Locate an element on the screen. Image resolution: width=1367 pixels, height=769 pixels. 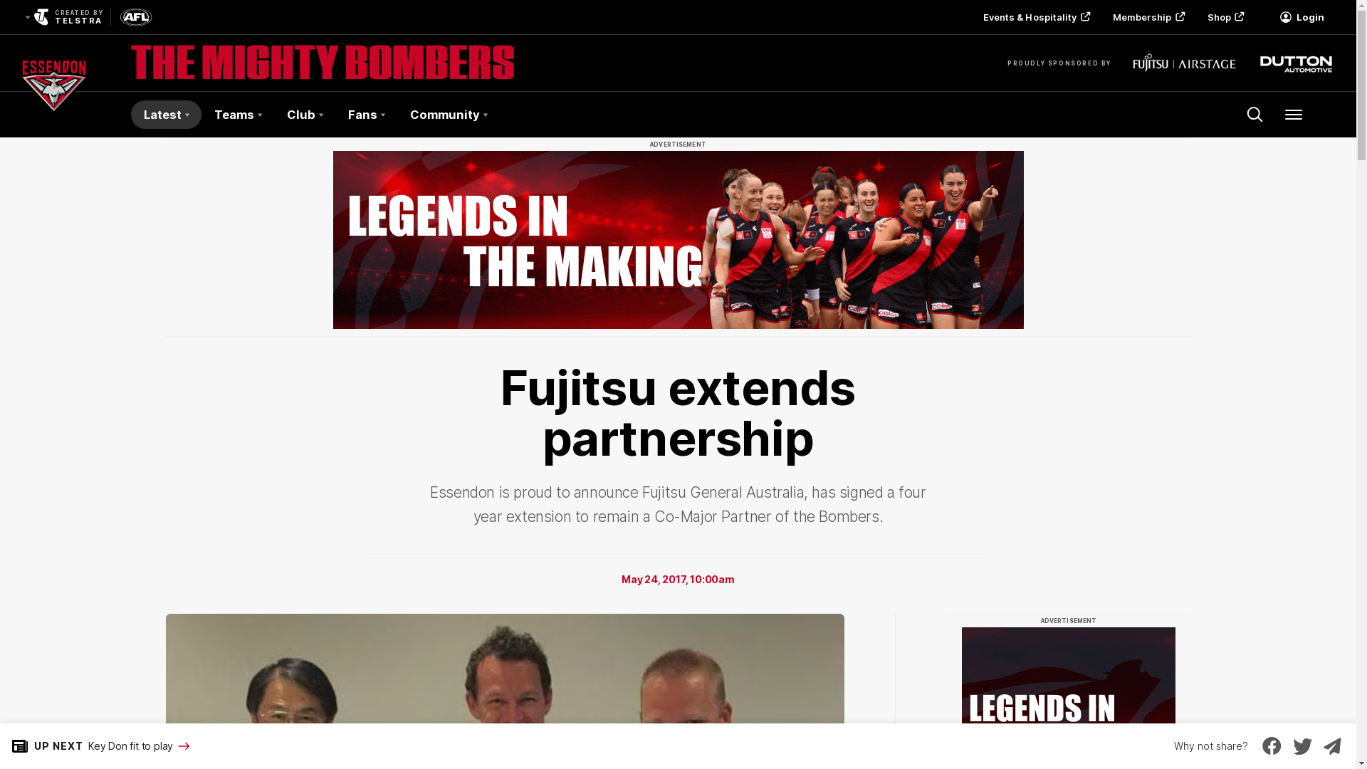
Events & Hospitality is located at coordinates (1035, 17).